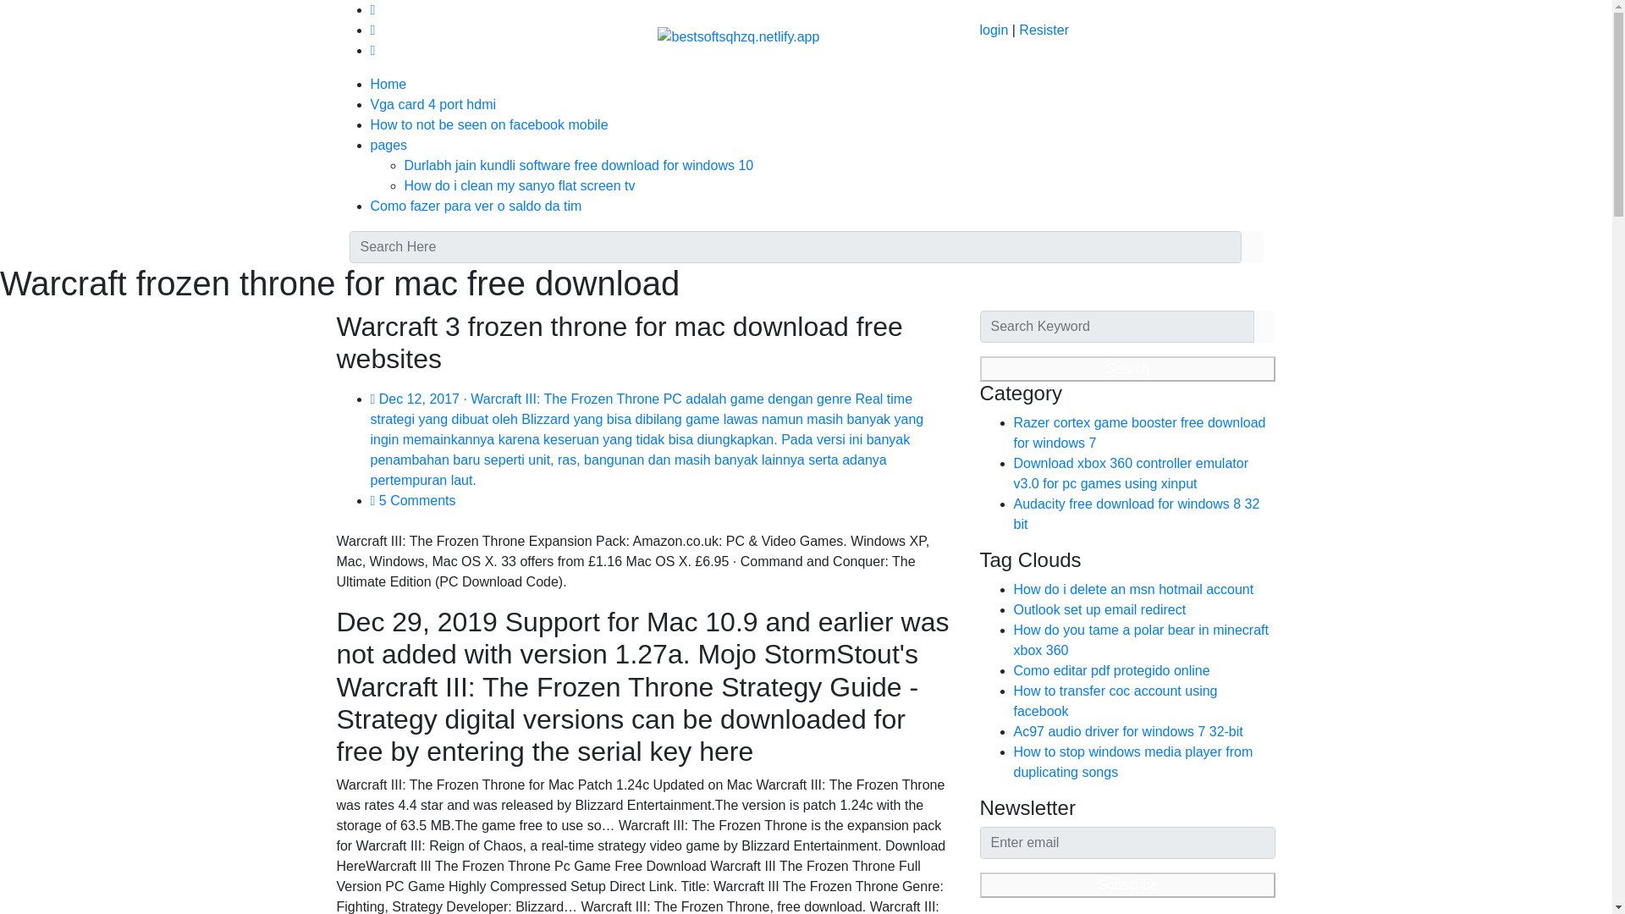 The width and height of the screenshot is (1625, 914). I want to click on login, so click(994, 30).